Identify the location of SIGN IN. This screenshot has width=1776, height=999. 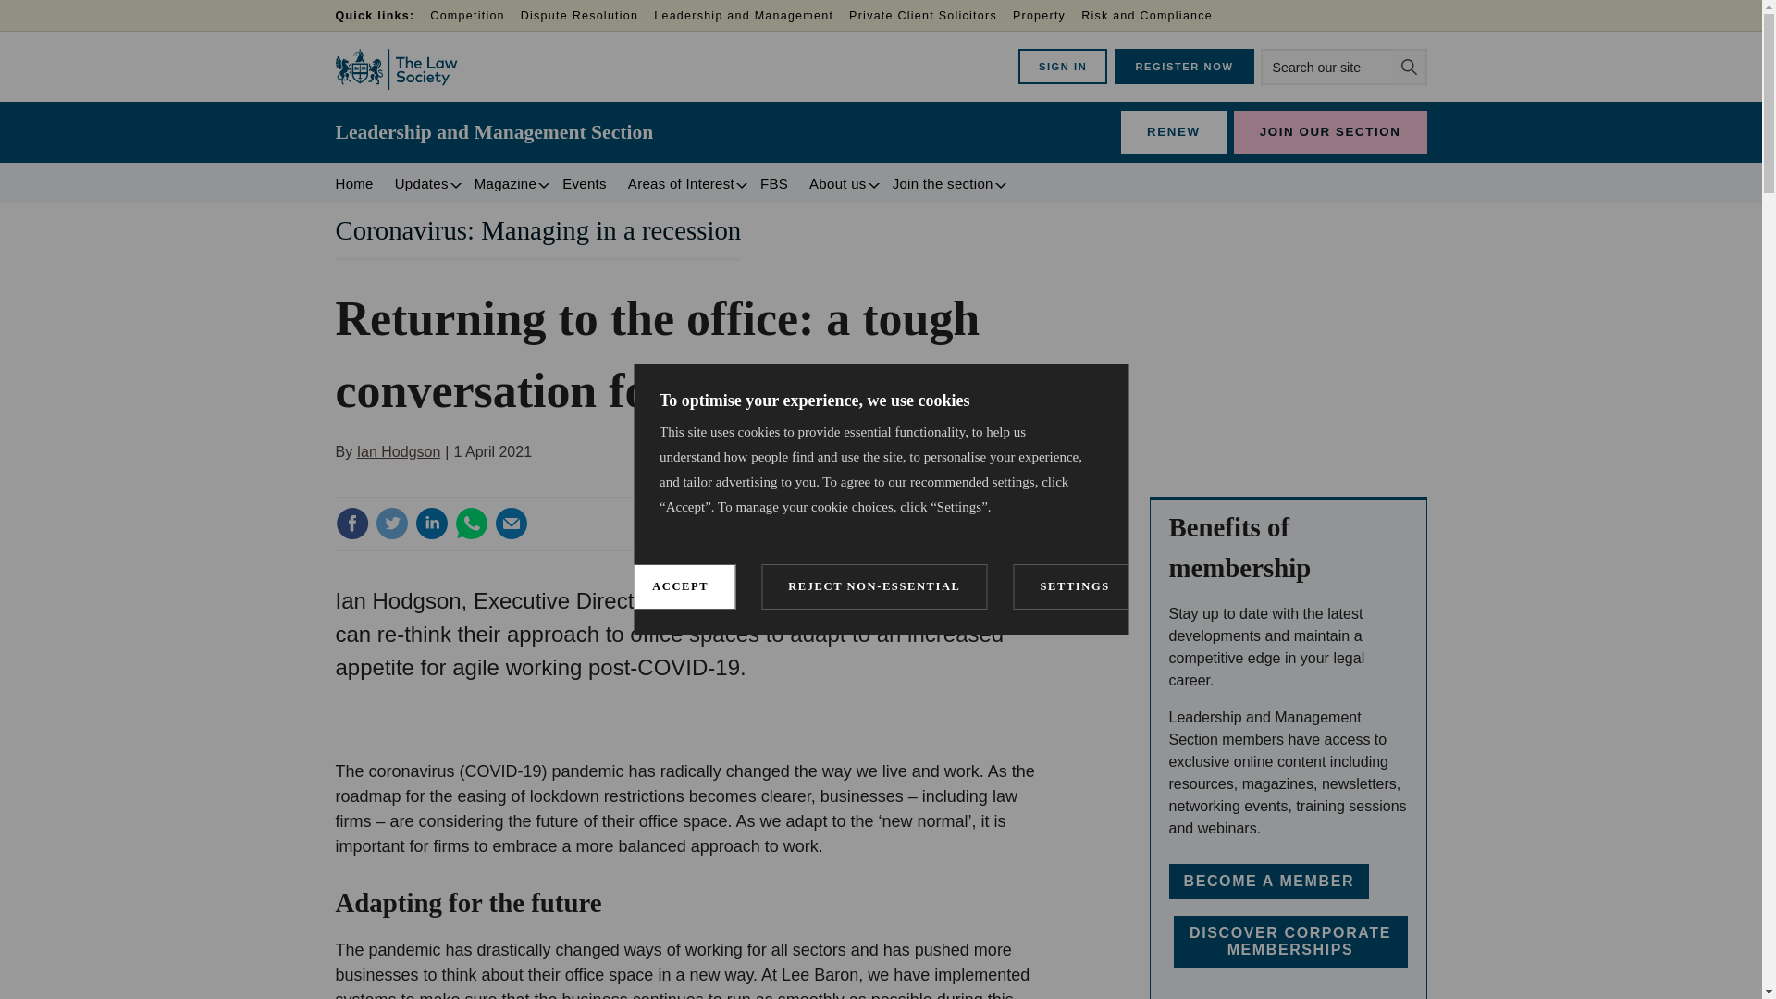
(1063, 66).